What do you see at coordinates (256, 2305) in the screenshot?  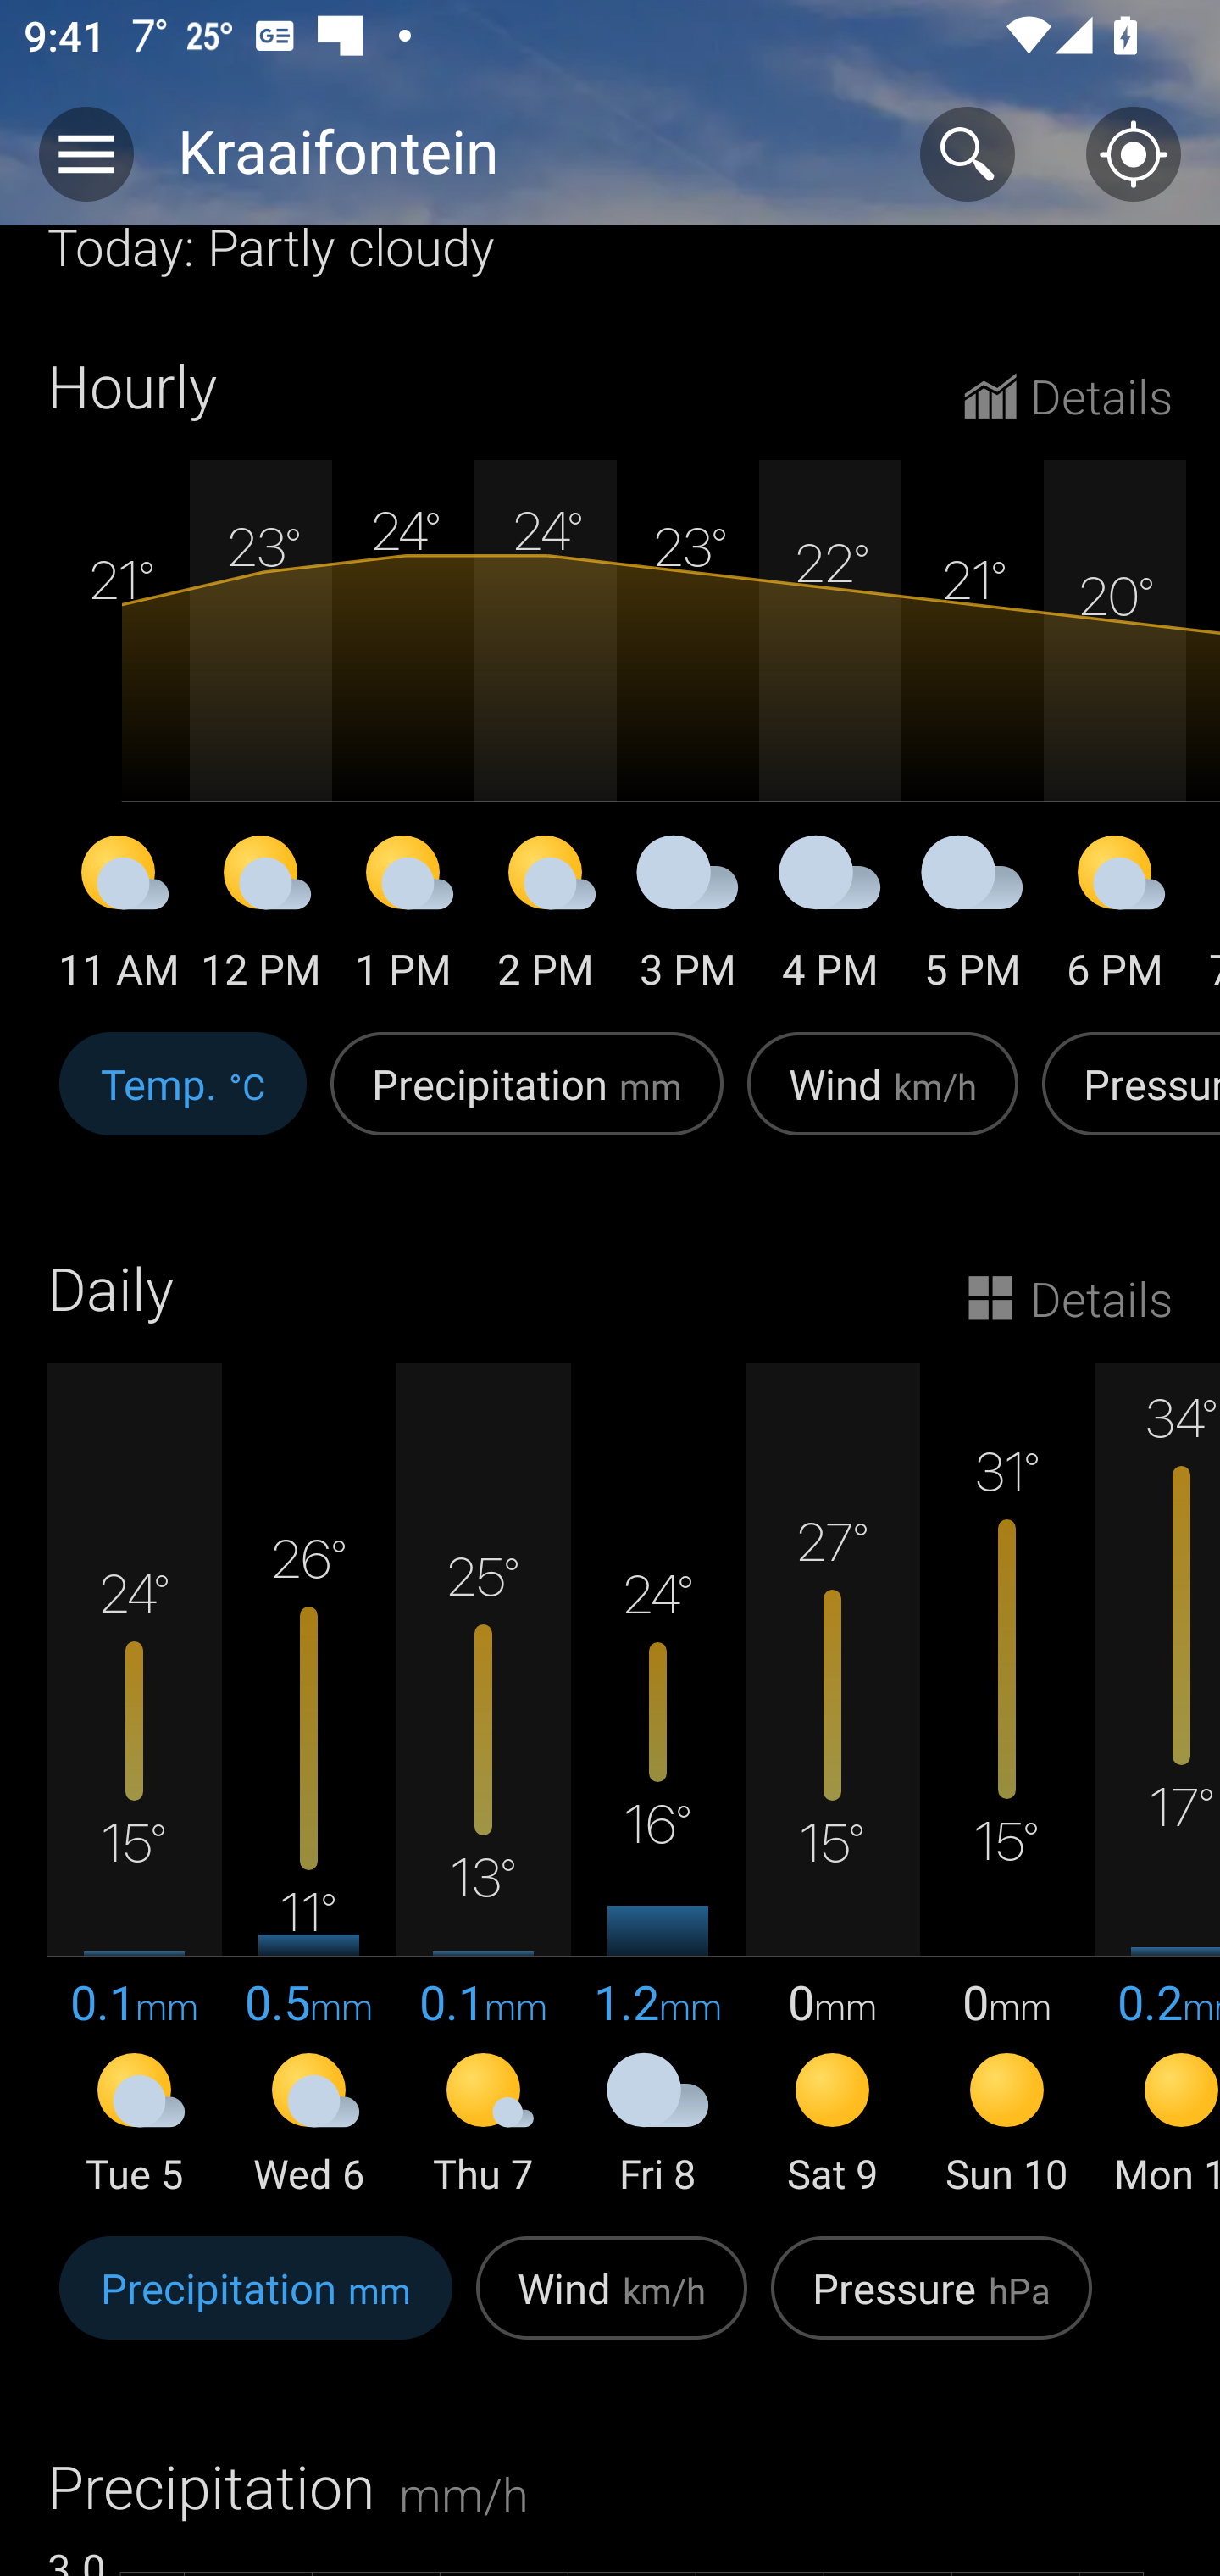 I see `Precipitation mm` at bounding box center [256, 2305].